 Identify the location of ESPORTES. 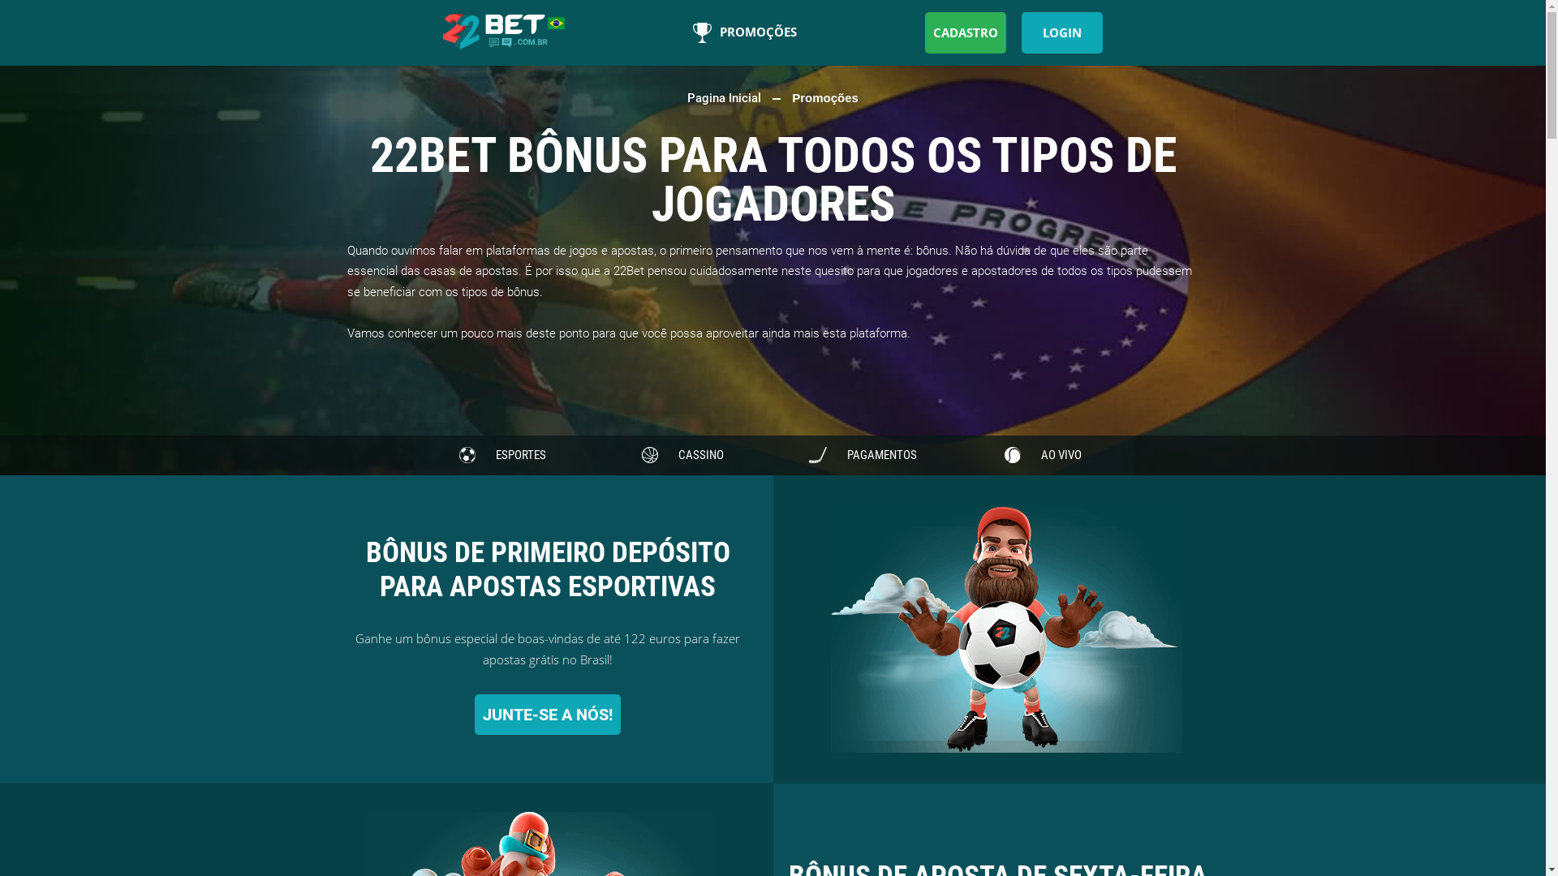
(502, 456).